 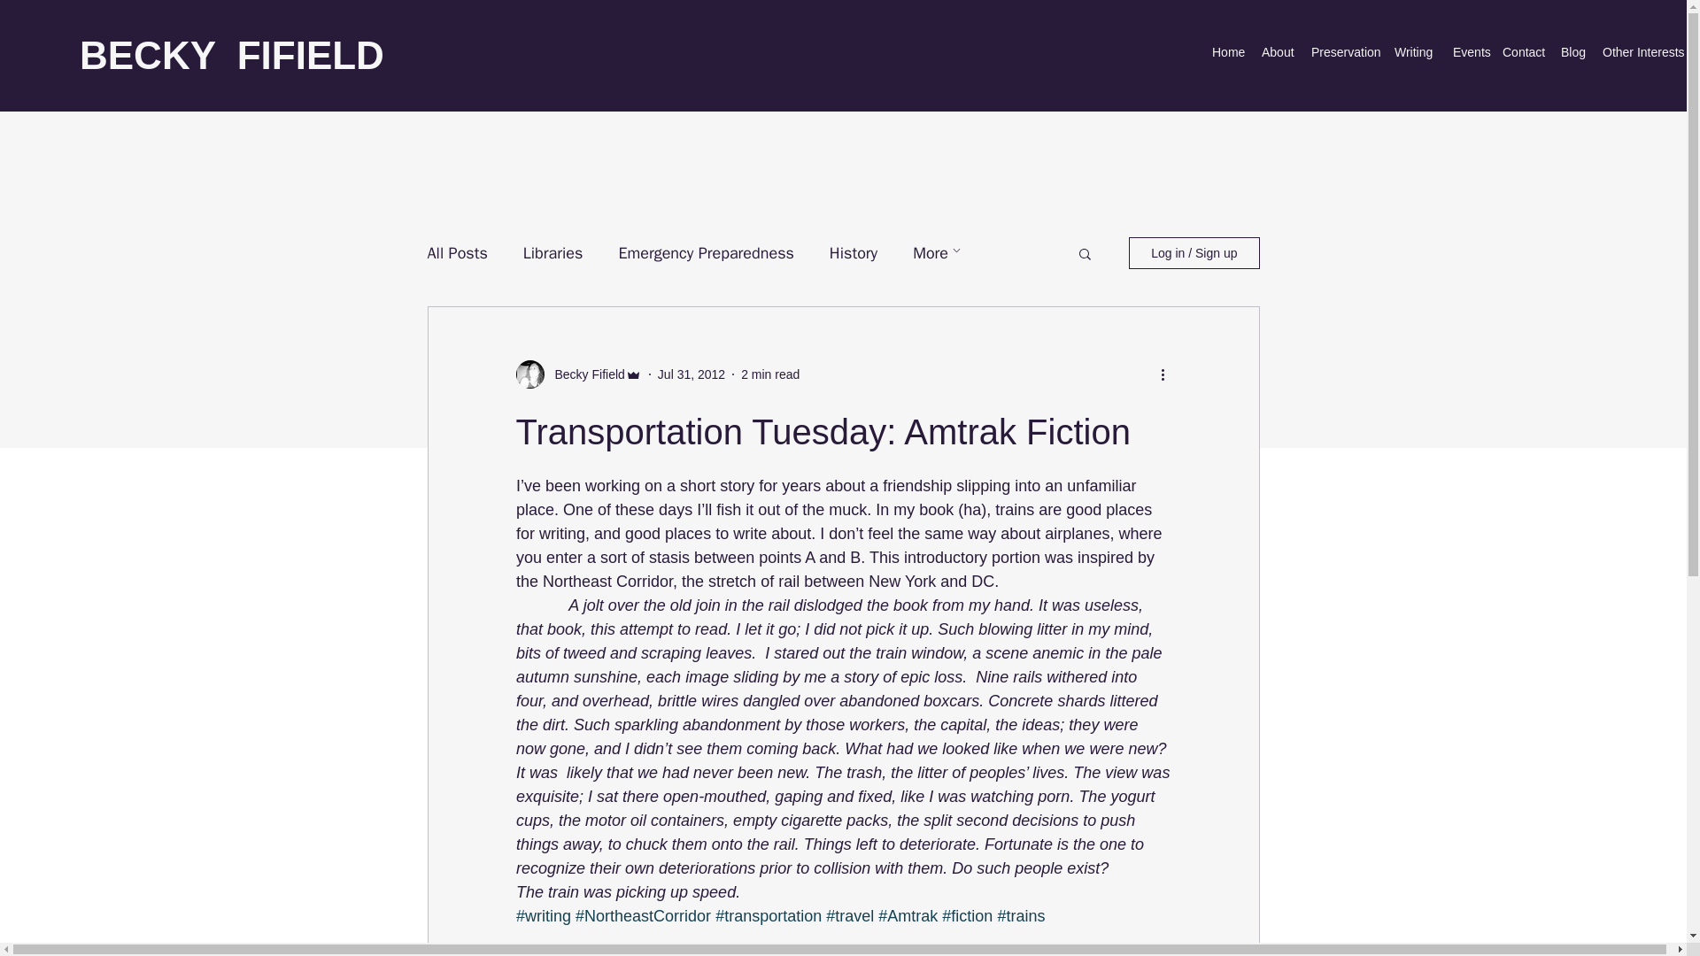 What do you see at coordinates (1523, 51) in the screenshot?
I see `Contact` at bounding box center [1523, 51].